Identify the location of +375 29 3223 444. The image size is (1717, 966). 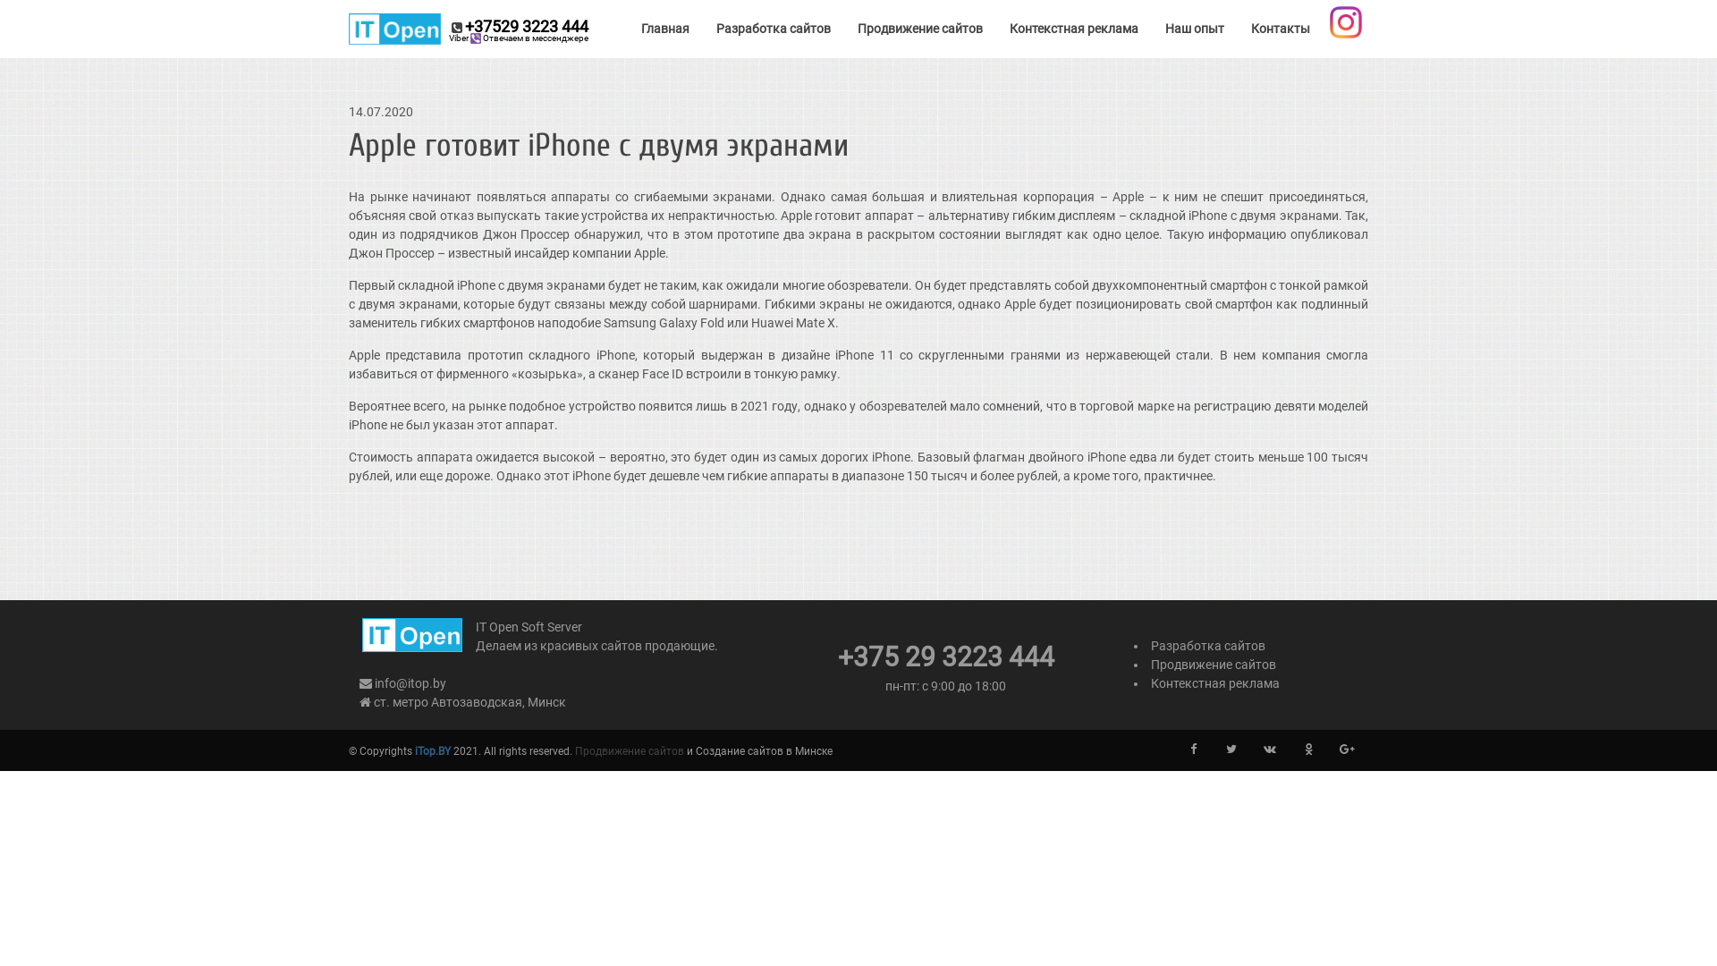
(945, 662).